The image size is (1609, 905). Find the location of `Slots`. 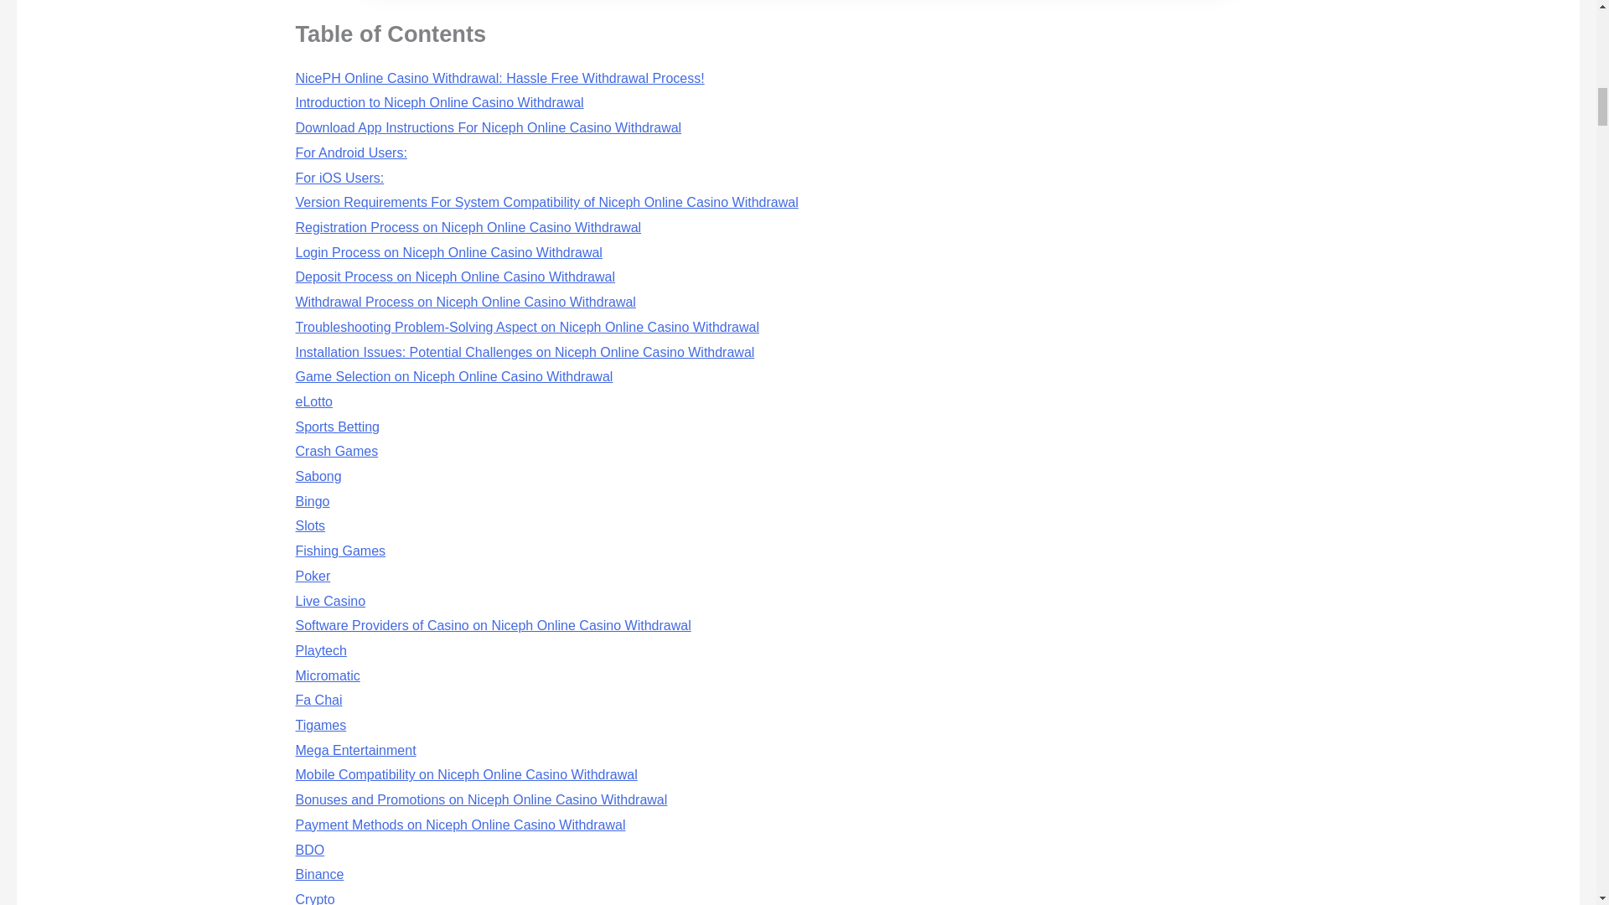

Slots is located at coordinates (309, 525).